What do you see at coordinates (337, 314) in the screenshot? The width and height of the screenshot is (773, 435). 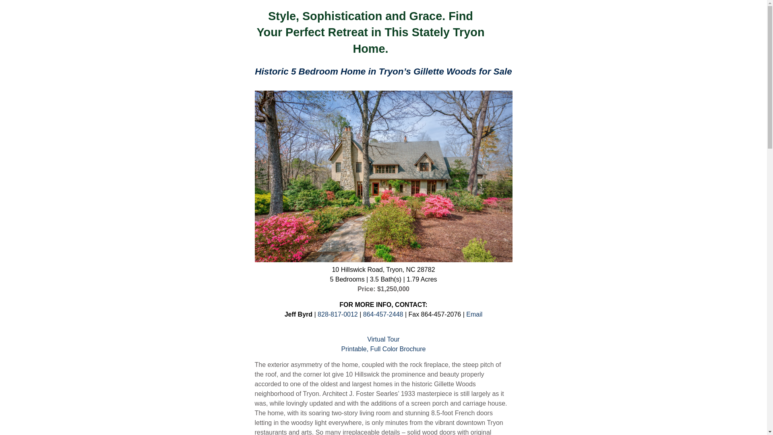 I see `828-817-0012` at bounding box center [337, 314].